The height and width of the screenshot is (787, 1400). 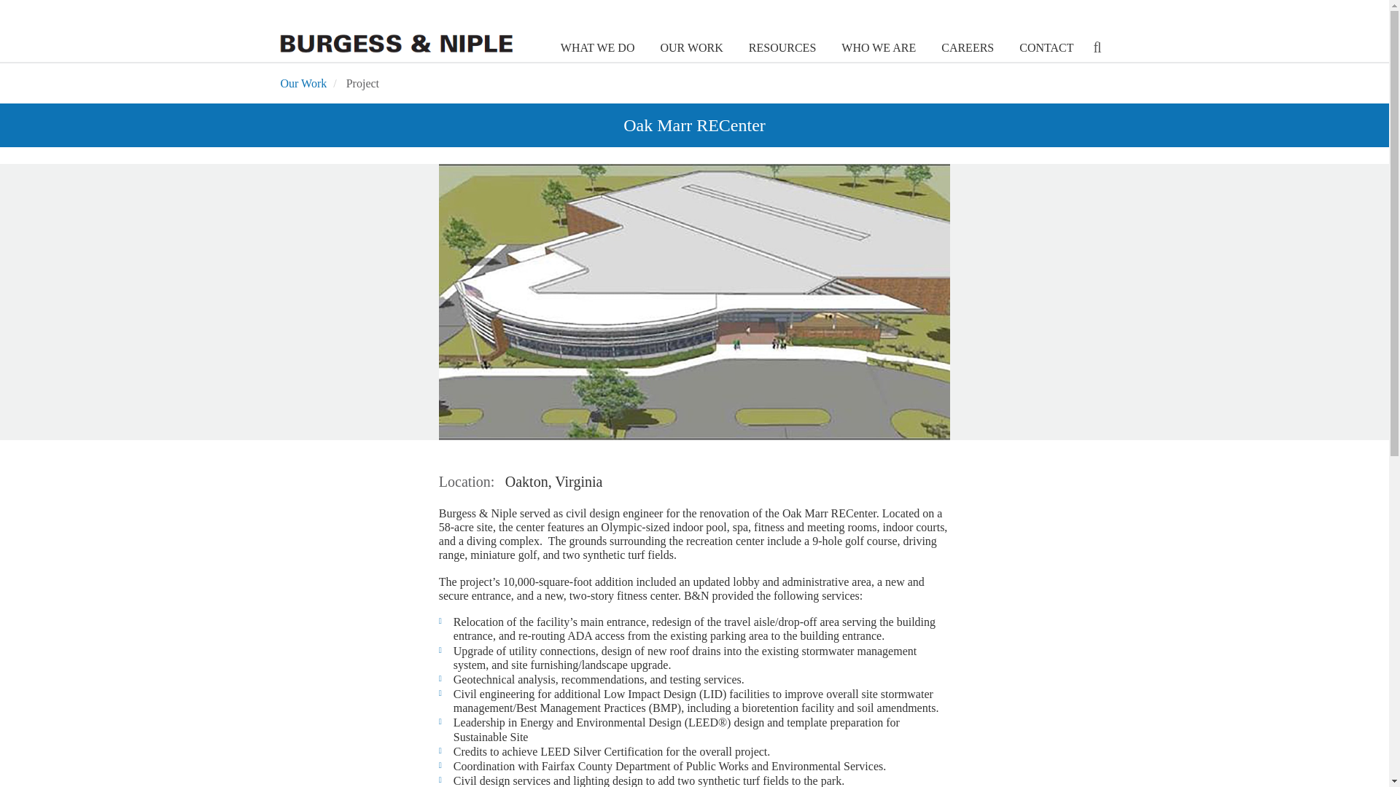 What do you see at coordinates (595, 48) in the screenshot?
I see `WHAT WE DO` at bounding box center [595, 48].